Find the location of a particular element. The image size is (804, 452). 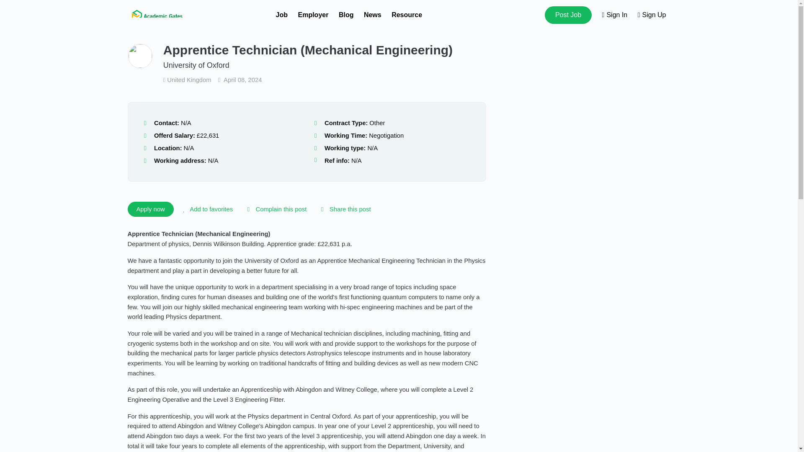

Apply now is located at coordinates (150, 209).